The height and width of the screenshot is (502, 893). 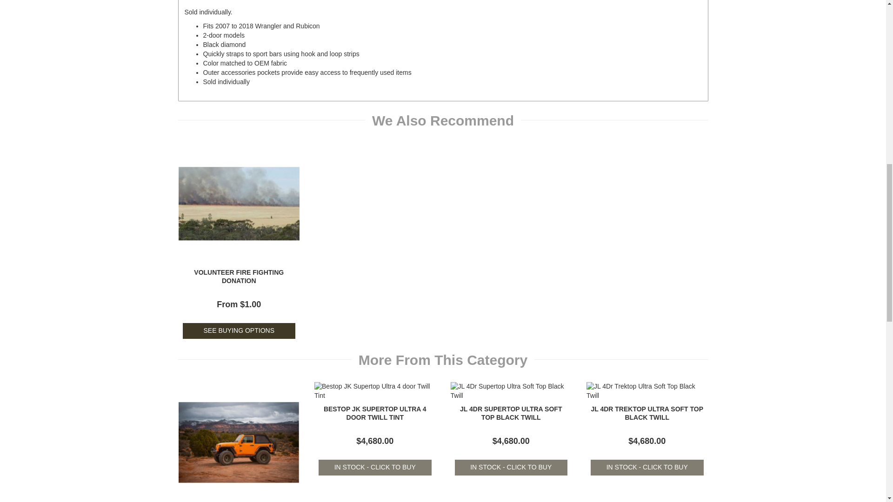 I want to click on Add to Cart, so click(x=375, y=468).